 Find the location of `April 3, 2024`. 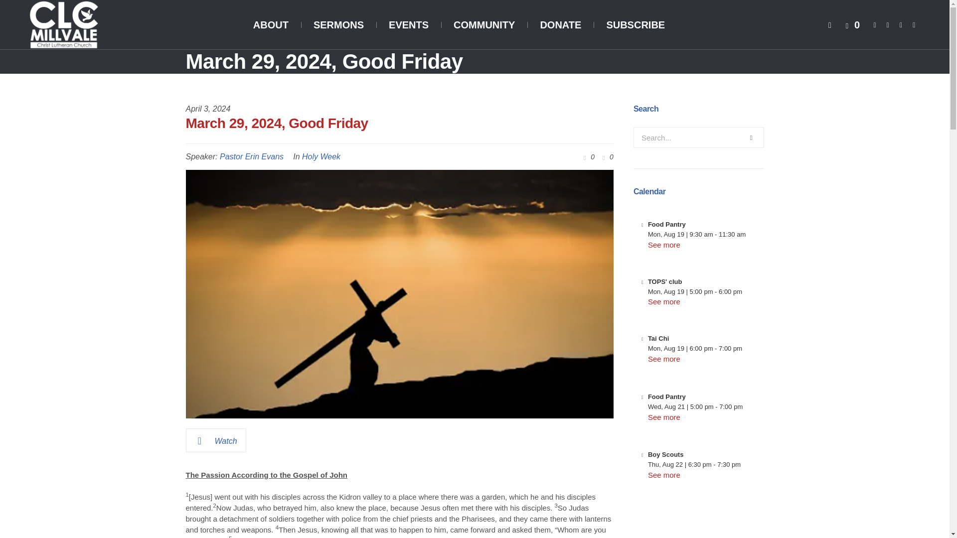

April 3, 2024 is located at coordinates (208, 109).